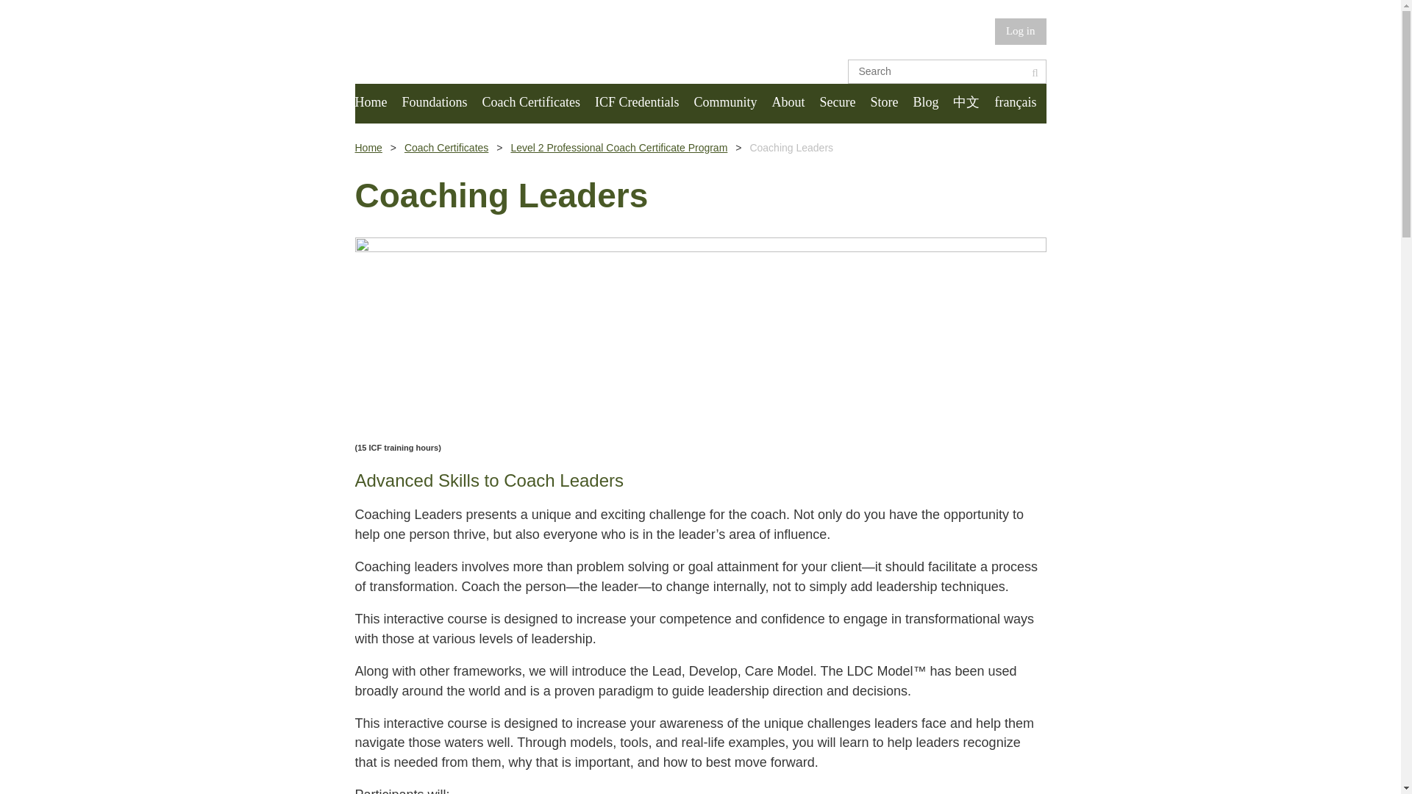  I want to click on About, so click(794, 104).